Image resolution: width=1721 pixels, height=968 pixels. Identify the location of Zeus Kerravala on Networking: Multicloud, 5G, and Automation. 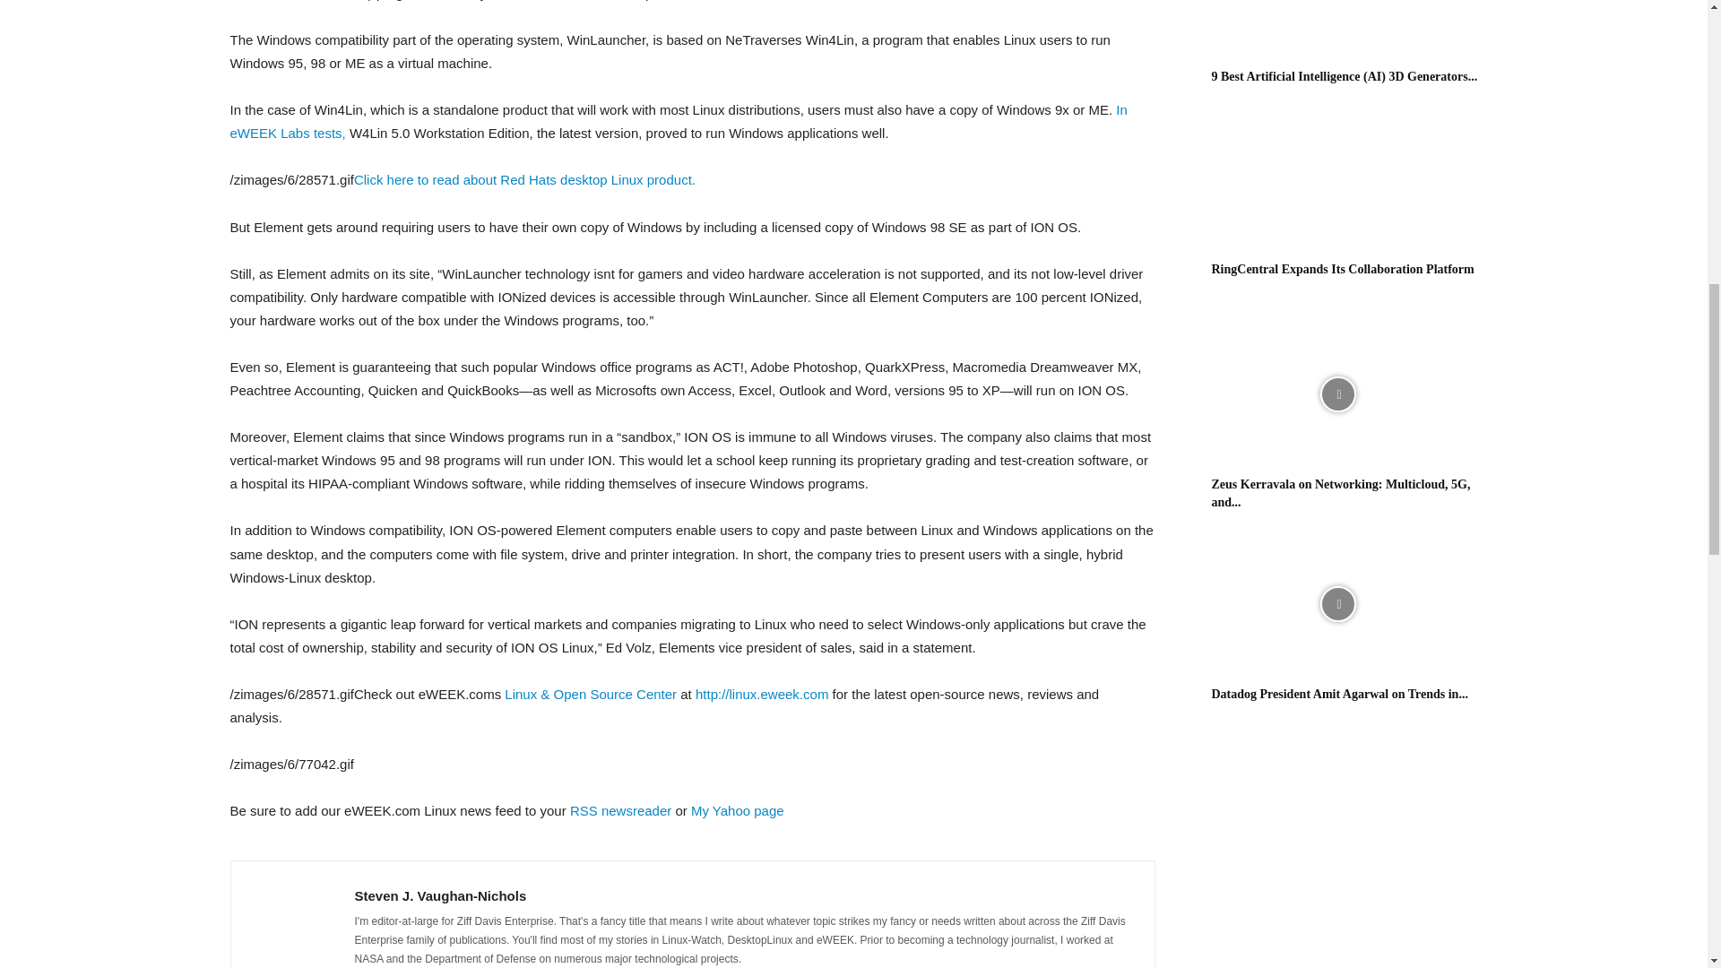
(1341, 493).